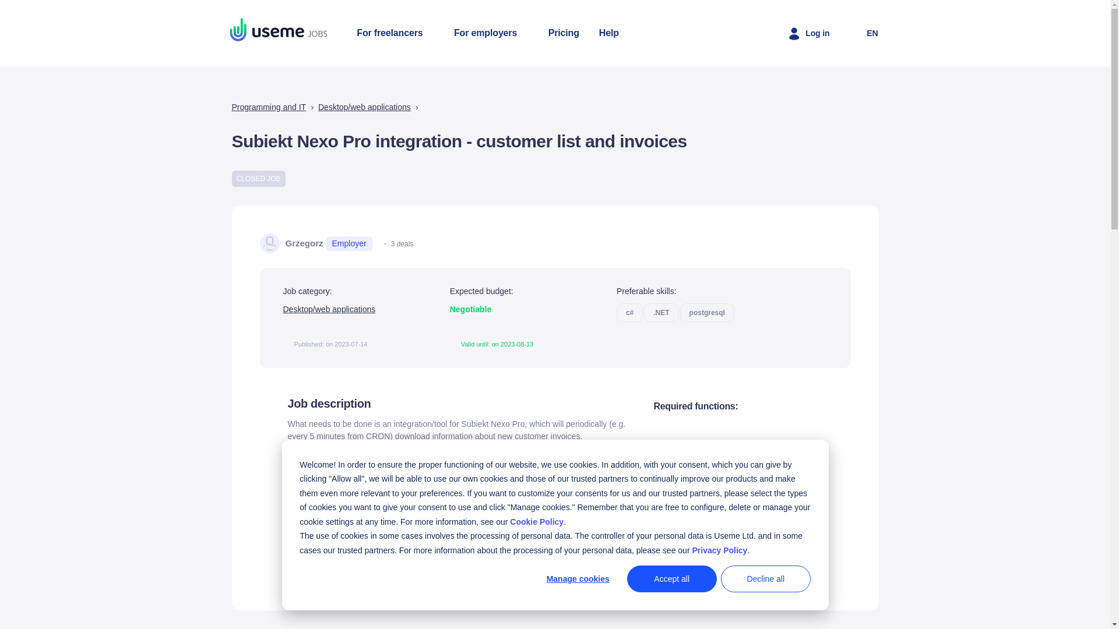 The image size is (1119, 629). Describe the element at coordinates (808, 33) in the screenshot. I see `Log in` at that location.